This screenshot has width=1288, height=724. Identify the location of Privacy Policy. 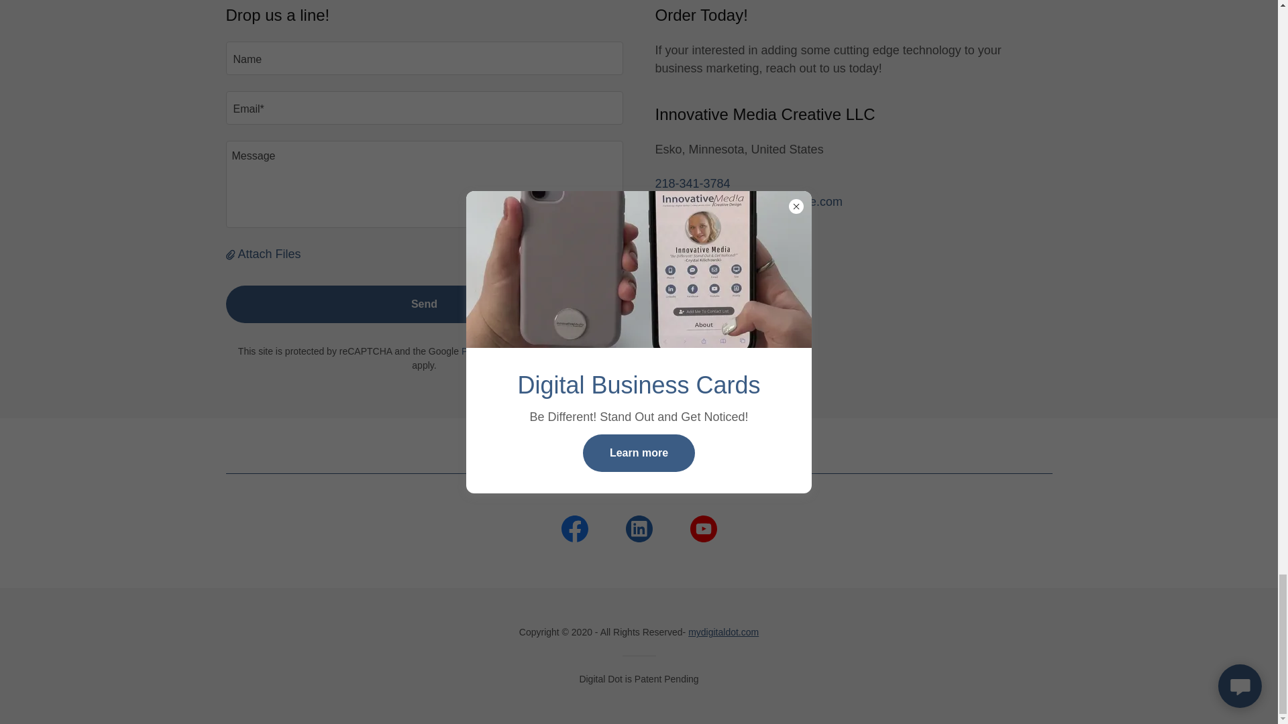
(490, 351).